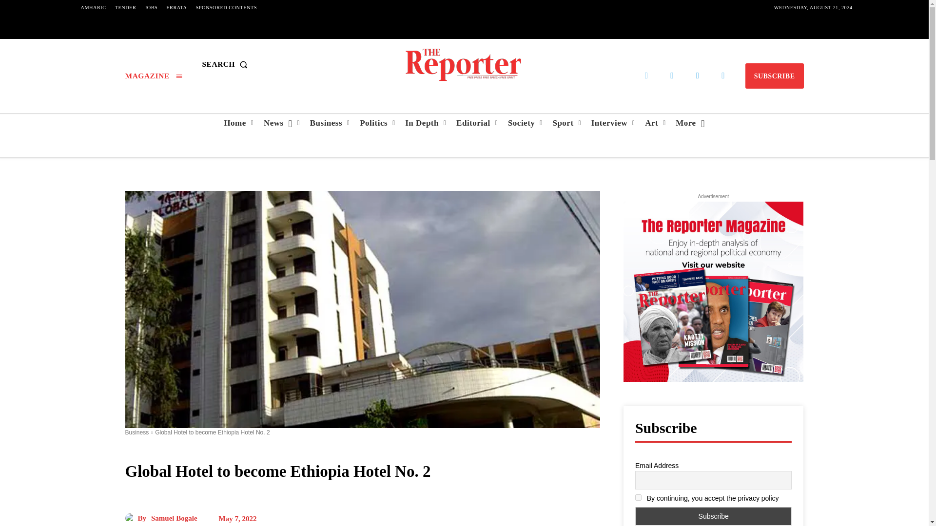 The image size is (936, 526). Describe the element at coordinates (464, 64) in the screenshot. I see `The Reporter Ethiopia, Ethiopian News` at that location.